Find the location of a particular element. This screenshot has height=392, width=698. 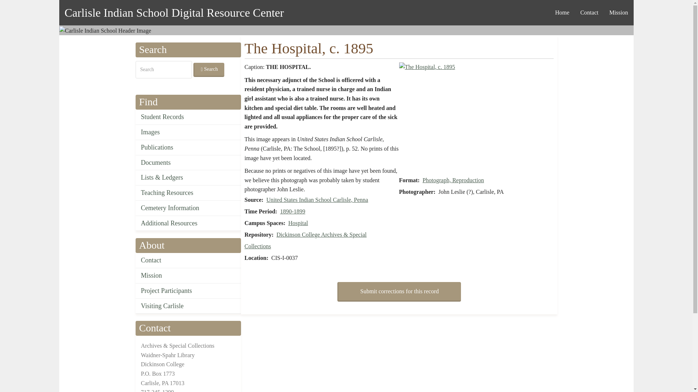

Teaching Resources is located at coordinates (188, 193).